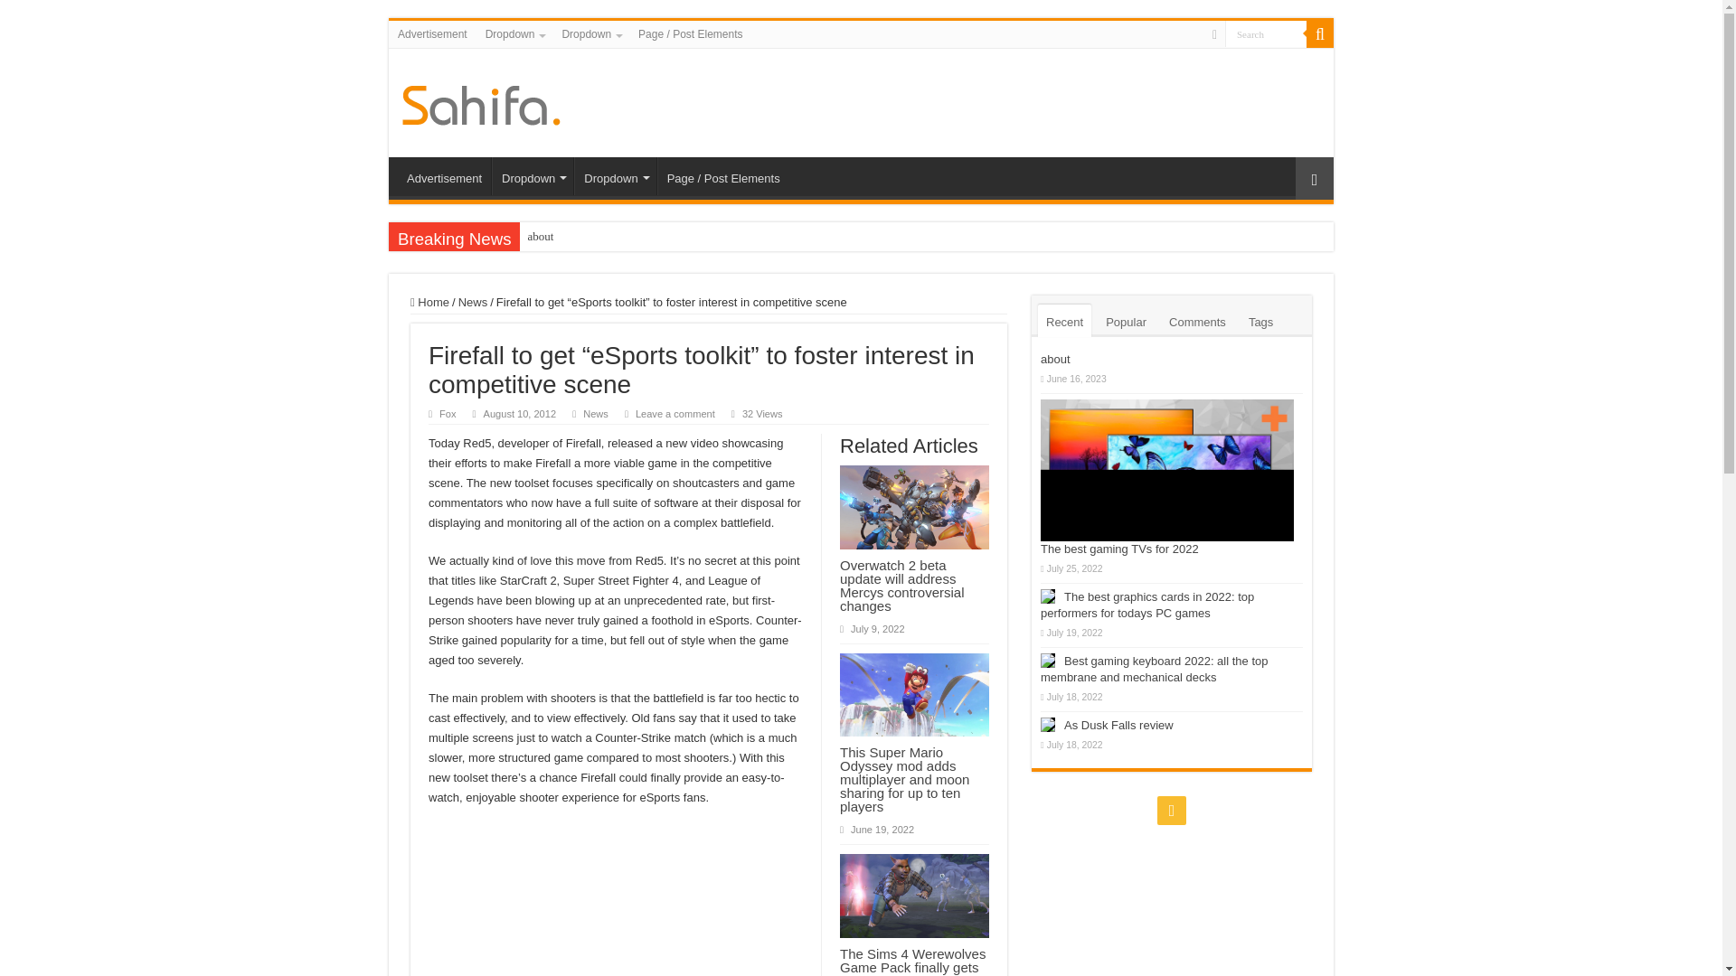 The image size is (1736, 976). What do you see at coordinates (432, 33) in the screenshot?
I see `Advertisement` at bounding box center [432, 33].